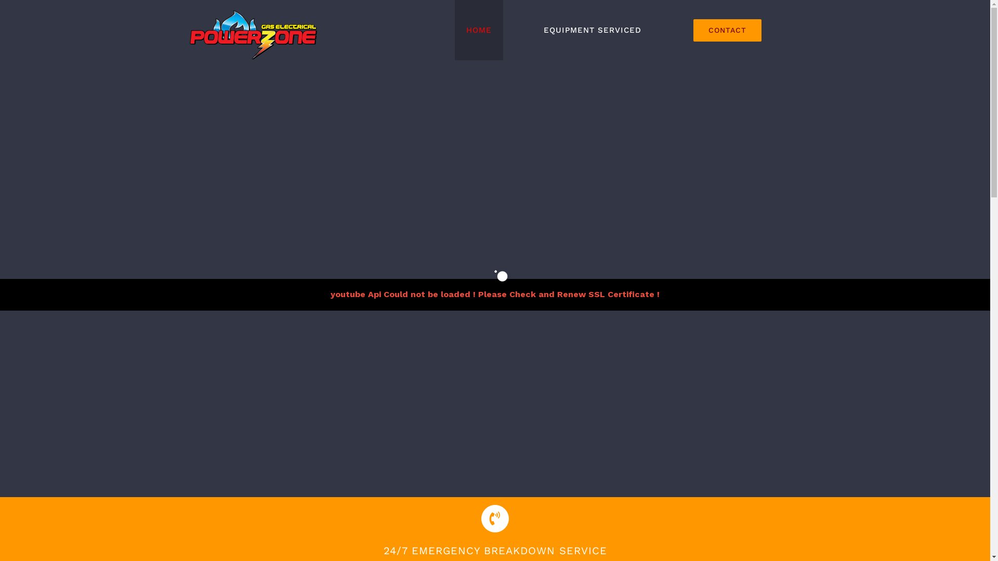 The image size is (998, 561). I want to click on HOME, so click(478, 30).